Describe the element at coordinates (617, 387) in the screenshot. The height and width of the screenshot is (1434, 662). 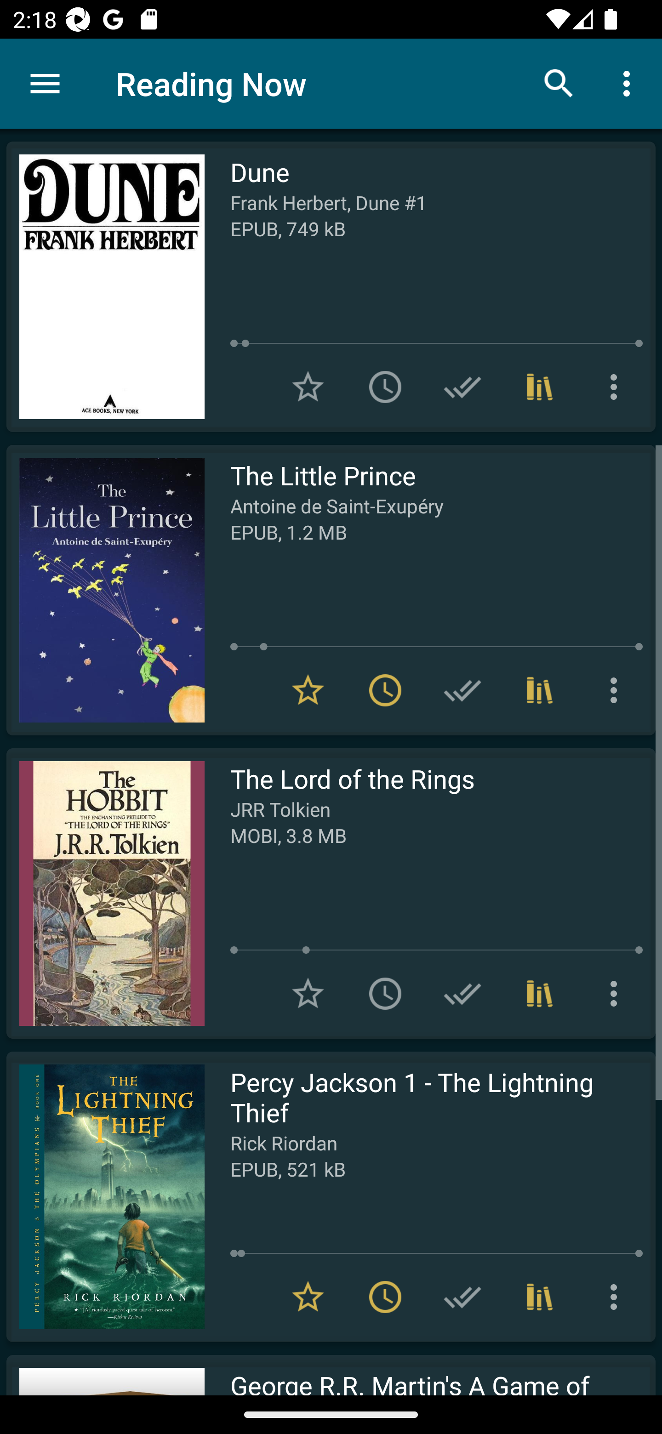
I see `More options` at that location.